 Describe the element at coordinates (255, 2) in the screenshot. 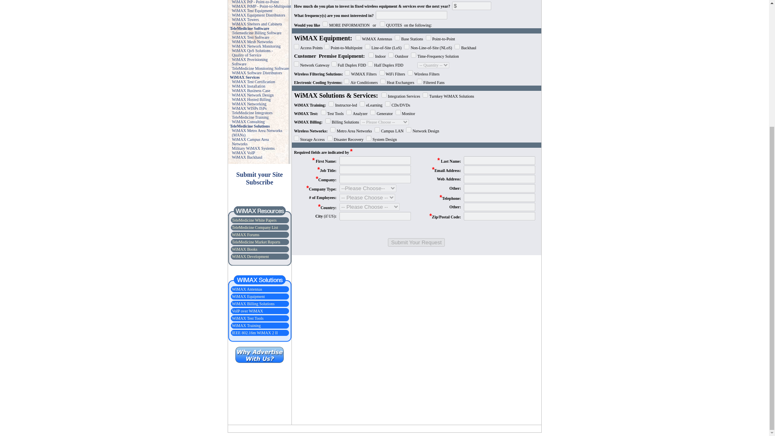

I see `WiMAX Towers` at that location.